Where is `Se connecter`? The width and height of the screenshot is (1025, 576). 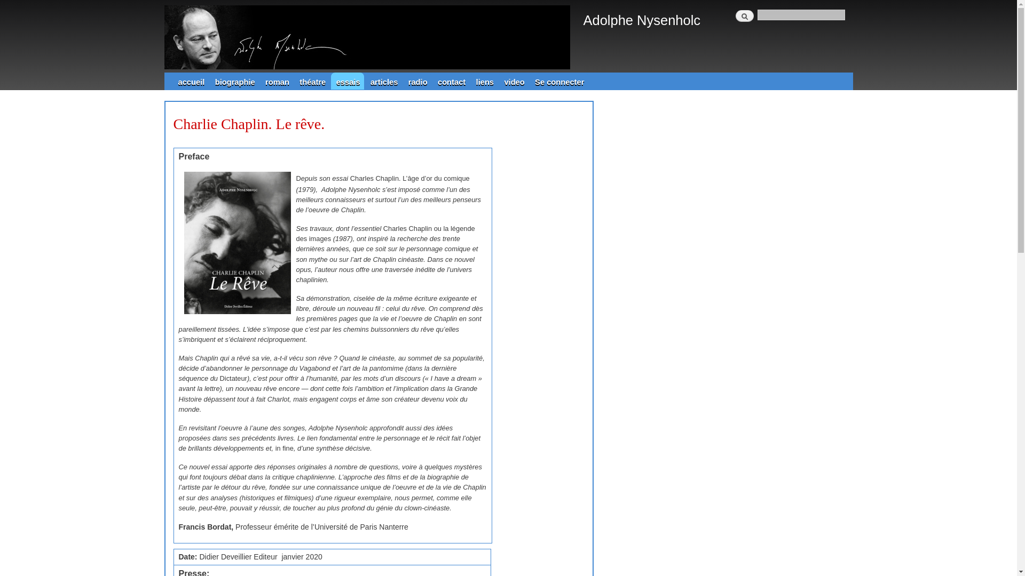 Se connecter is located at coordinates (559, 81).